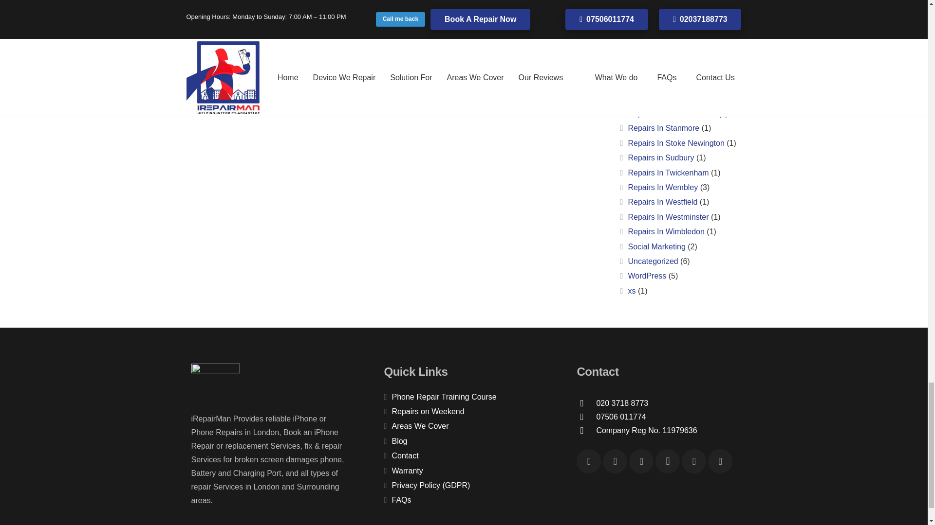 The height and width of the screenshot is (525, 935). What do you see at coordinates (720, 461) in the screenshot?
I see `500px` at bounding box center [720, 461].